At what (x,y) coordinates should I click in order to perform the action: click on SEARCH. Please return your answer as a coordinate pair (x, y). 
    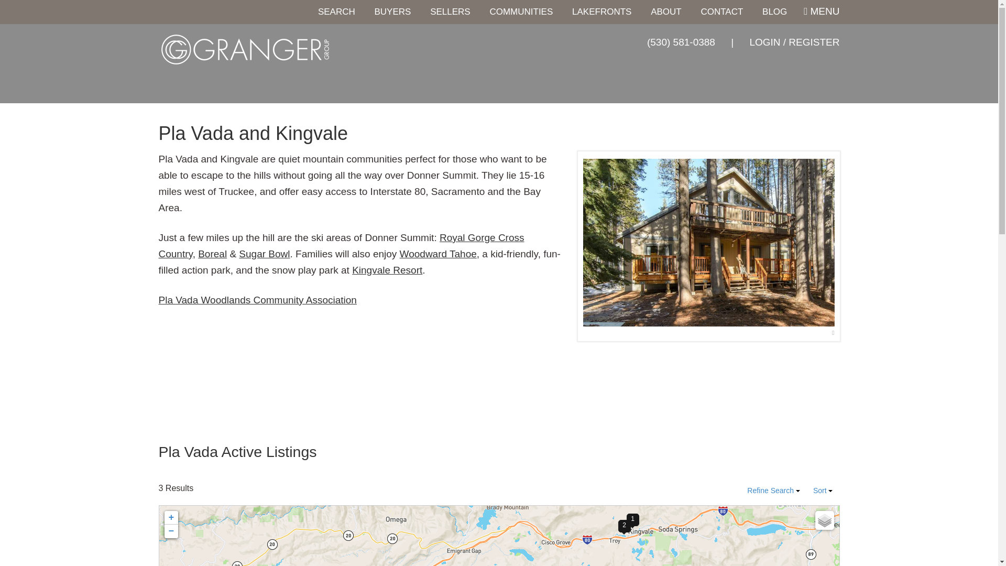
    Looking at the image, I should click on (336, 12).